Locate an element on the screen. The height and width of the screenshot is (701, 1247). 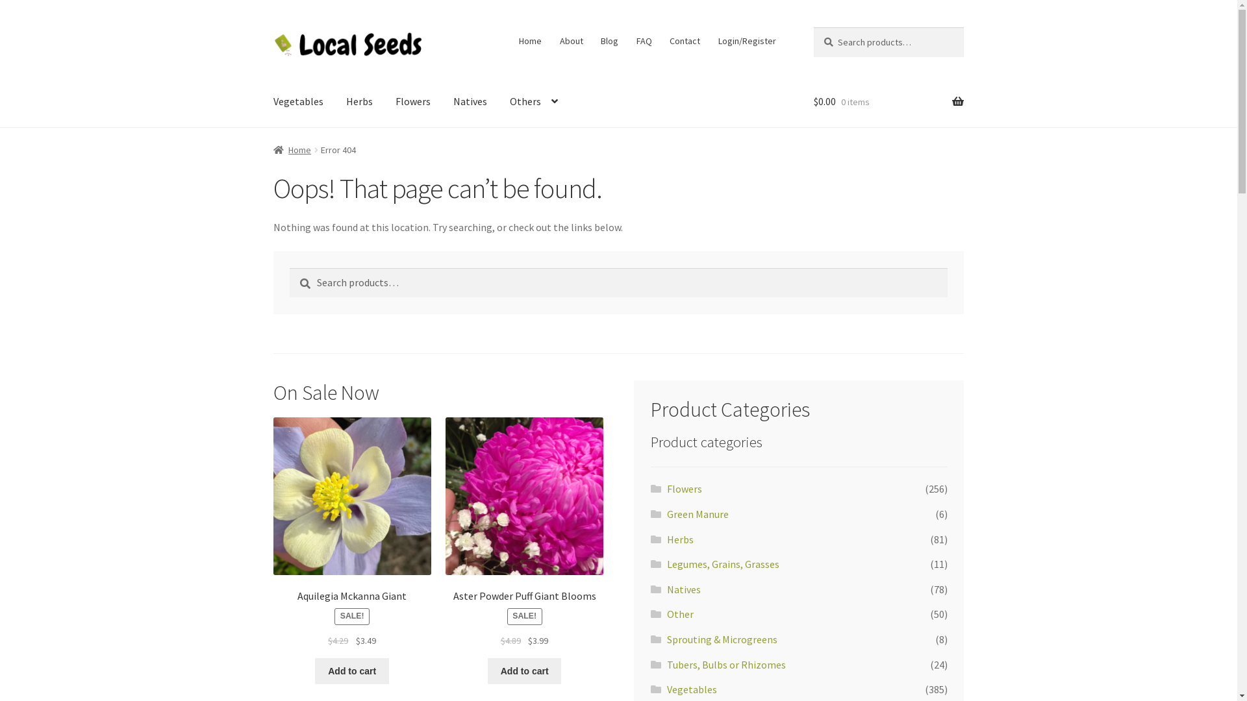
Skip to navigation is located at coordinates (273, 27).